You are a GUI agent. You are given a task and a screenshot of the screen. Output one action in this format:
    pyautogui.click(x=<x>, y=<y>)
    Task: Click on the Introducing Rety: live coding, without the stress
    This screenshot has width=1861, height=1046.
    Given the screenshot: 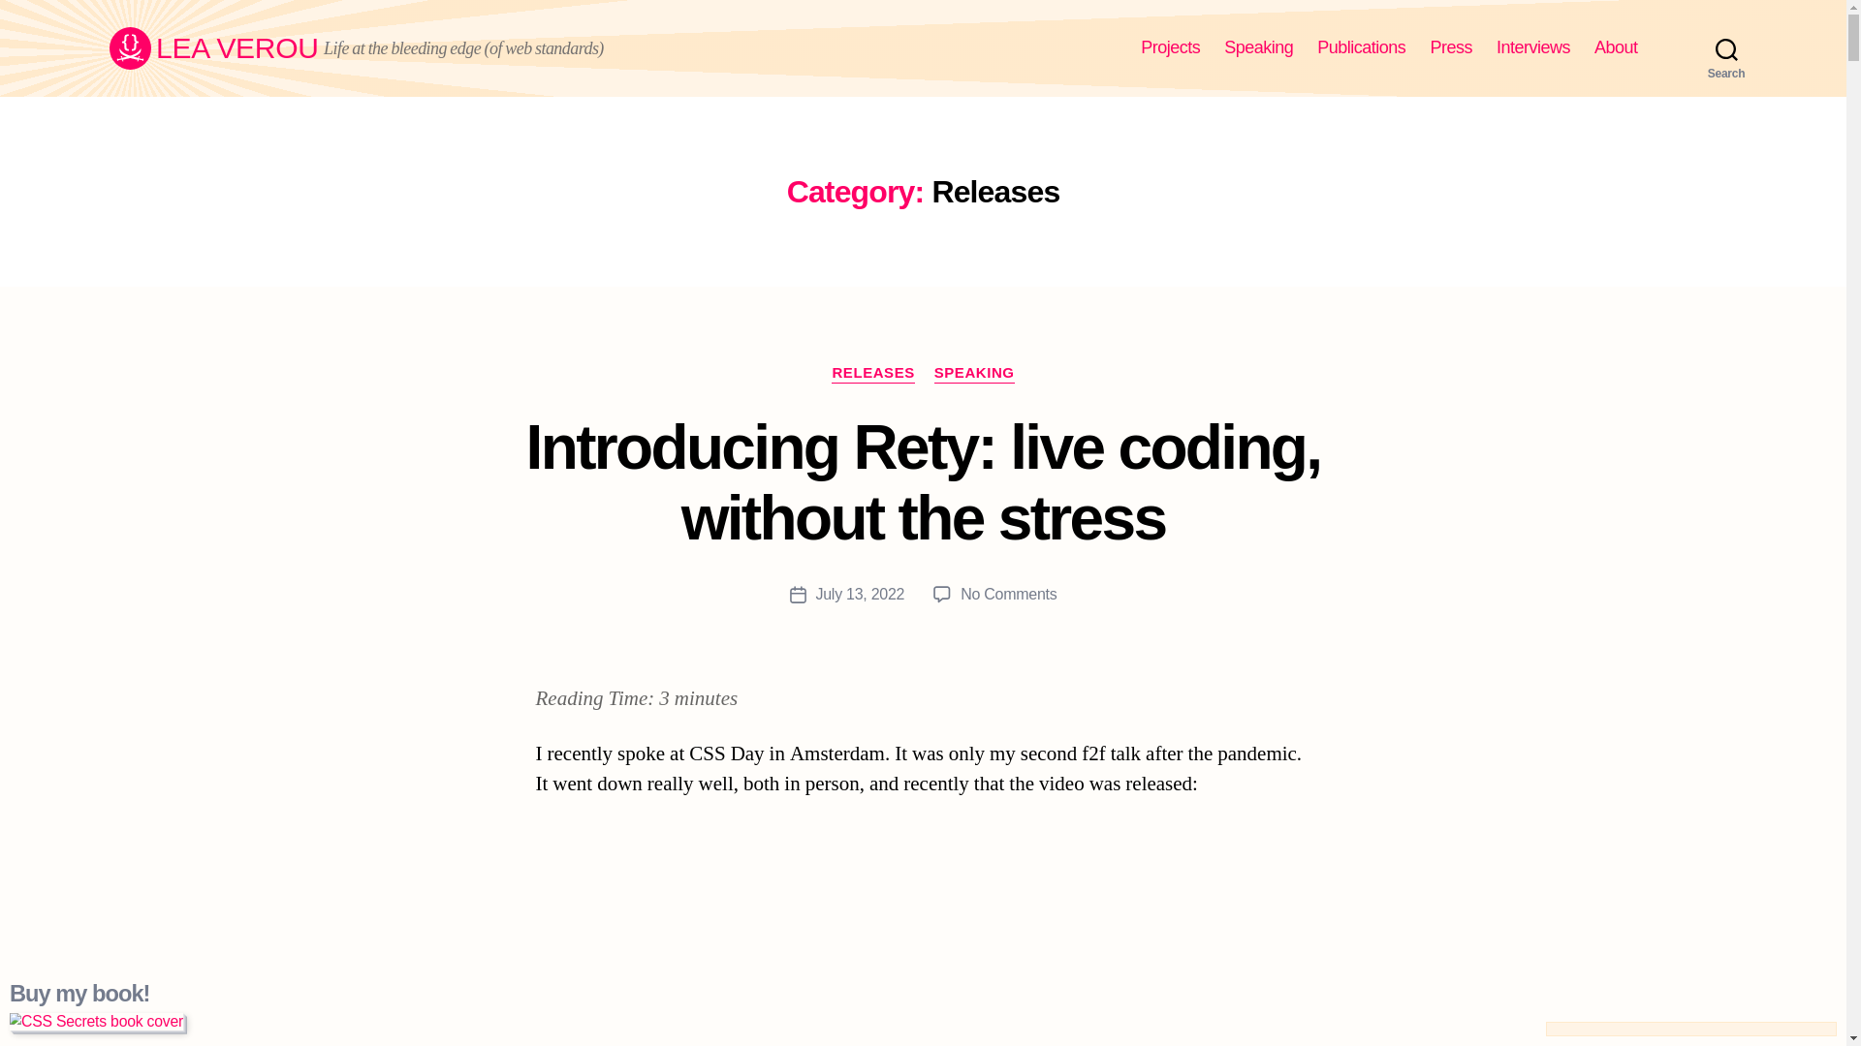 What is the action you would take?
    pyautogui.click(x=924, y=482)
    